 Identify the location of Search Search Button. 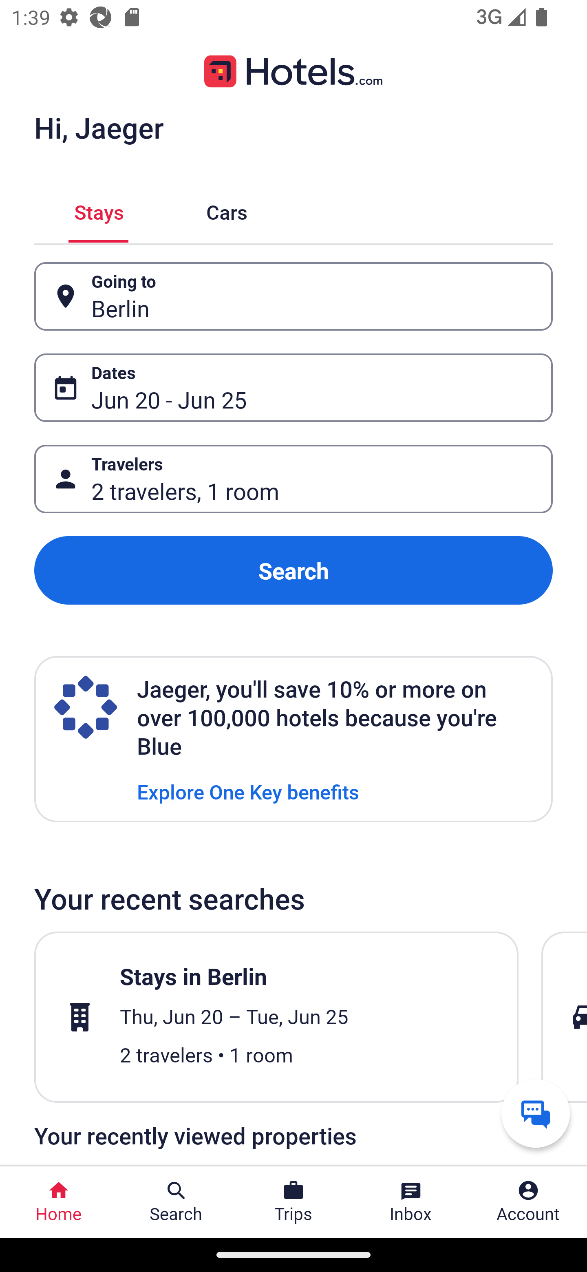
(176, 1202).